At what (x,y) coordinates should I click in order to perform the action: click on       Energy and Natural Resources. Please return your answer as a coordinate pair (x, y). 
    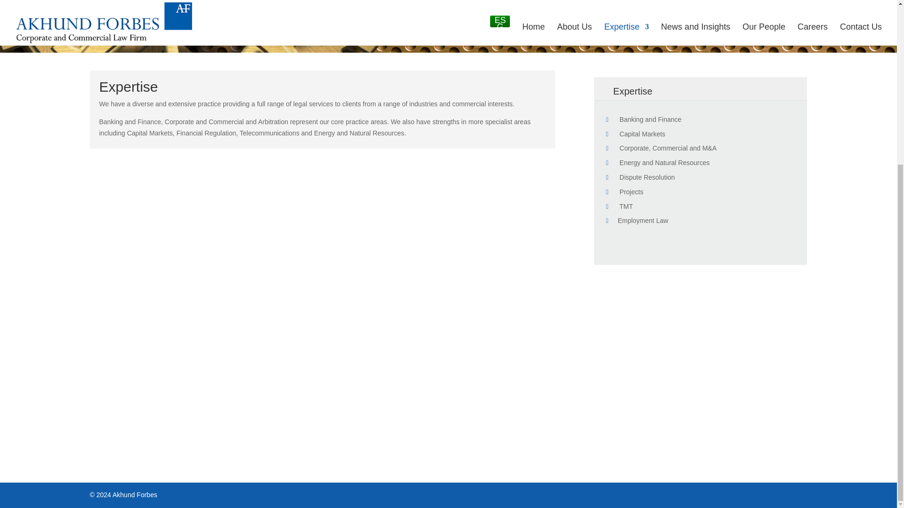
    Looking at the image, I should click on (657, 163).